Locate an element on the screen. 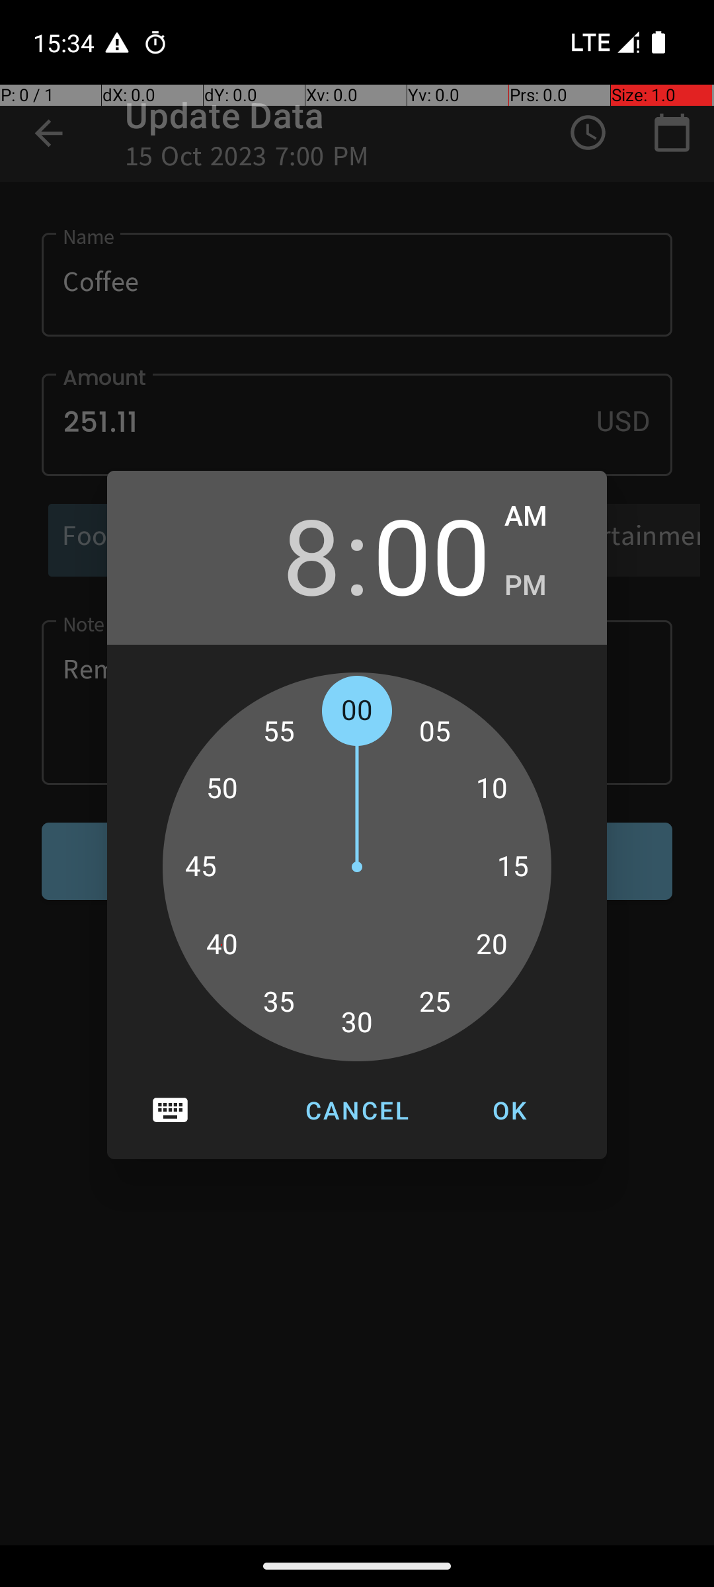 Image resolution: width=714 pixels, height=1587 pixels. CANCEL is located at coordinates (357, 1110).